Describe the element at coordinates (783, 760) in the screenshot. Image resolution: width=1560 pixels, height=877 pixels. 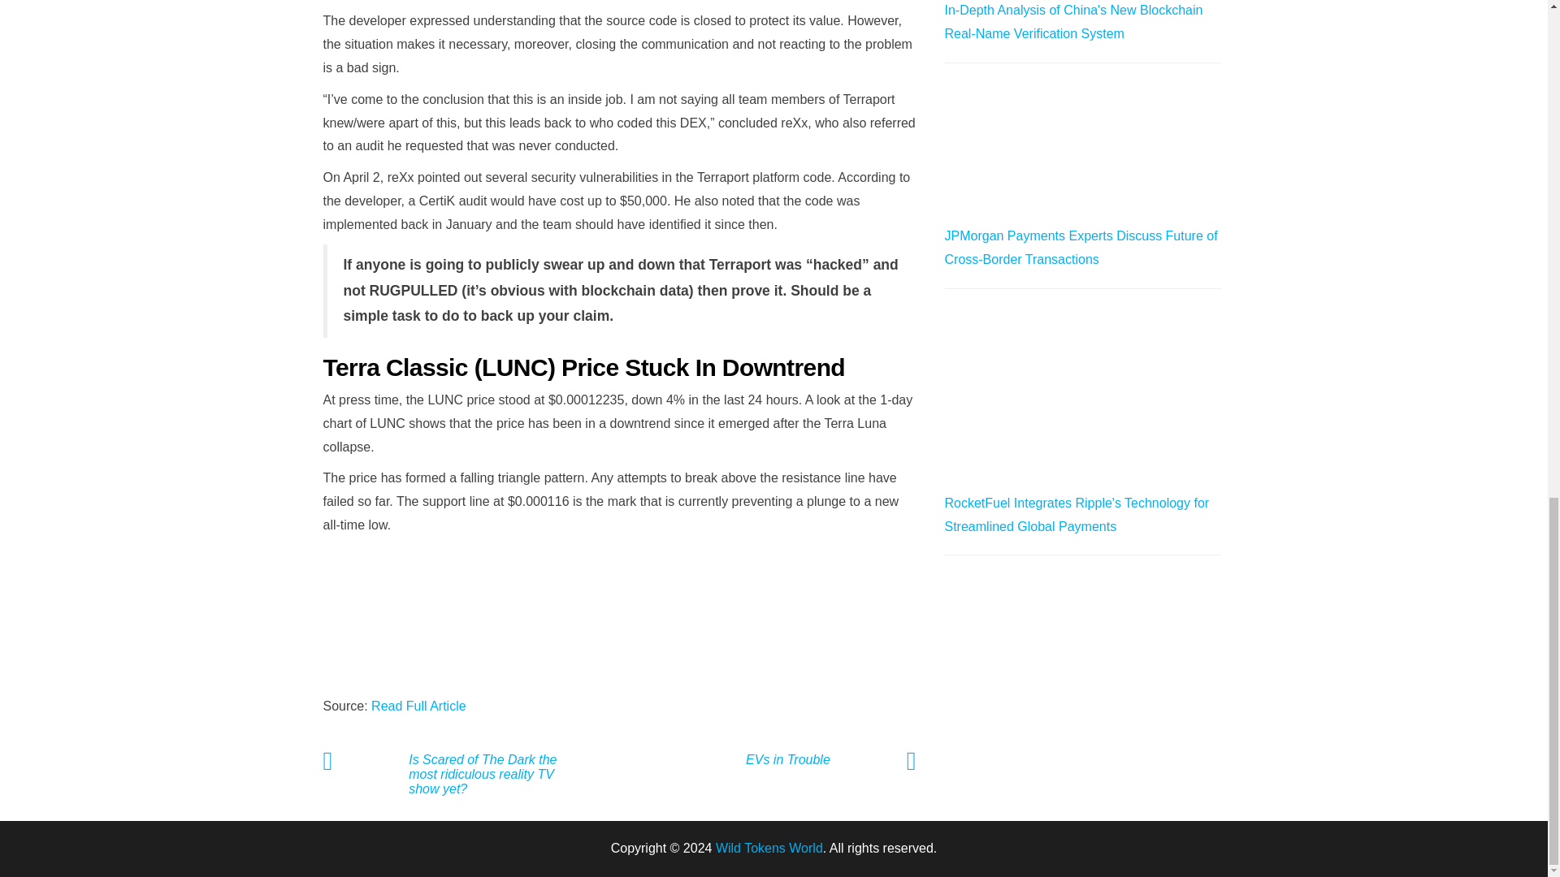
I see `EVs in Trouble` at that location.